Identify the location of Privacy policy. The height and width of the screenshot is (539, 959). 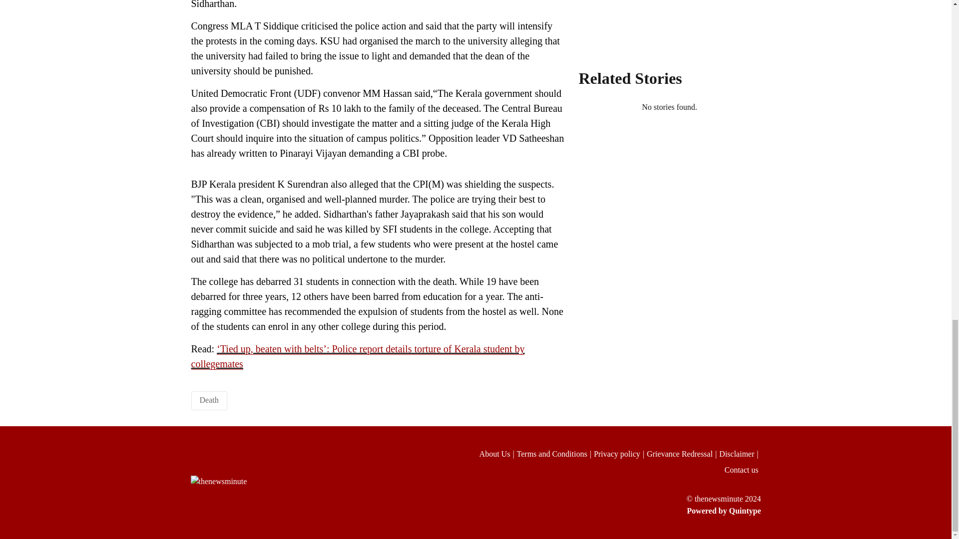
(620, 454).